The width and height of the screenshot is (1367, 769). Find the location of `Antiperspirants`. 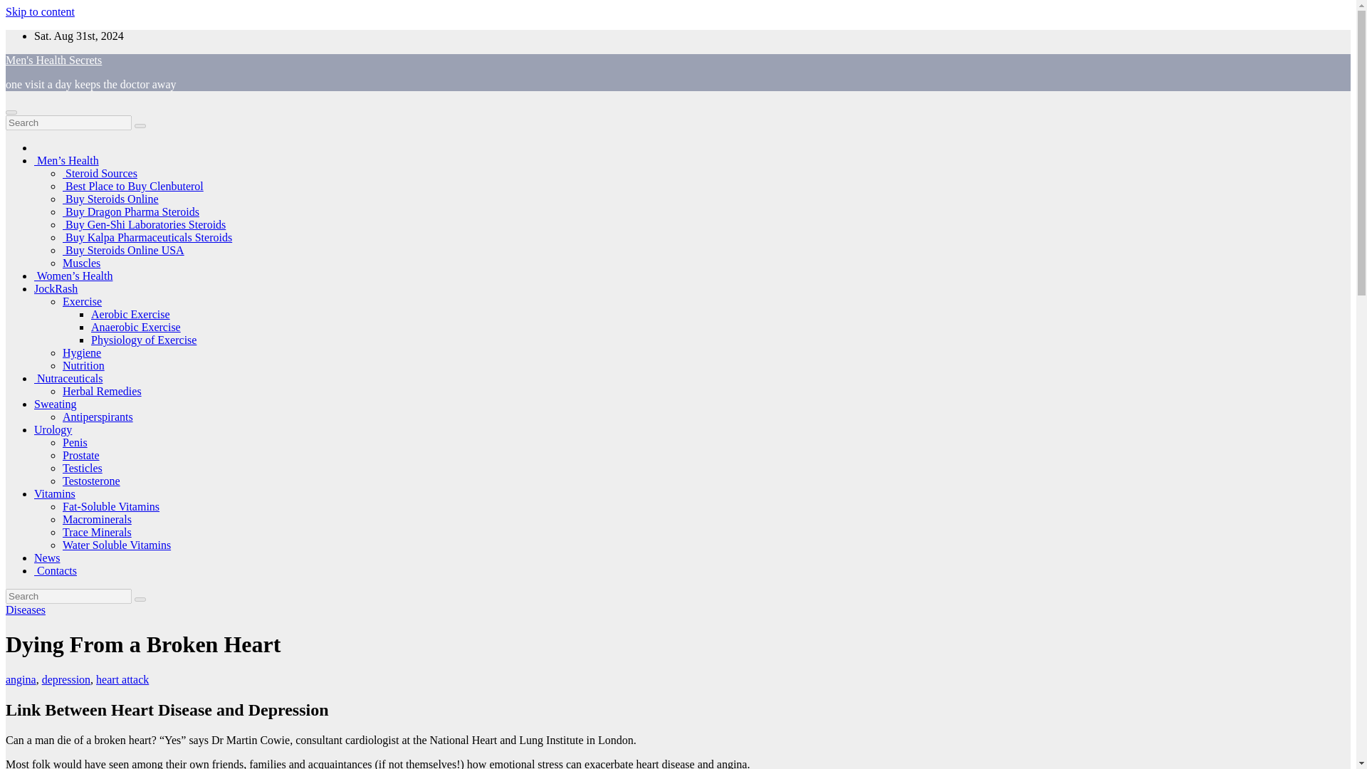

Antiperspirants is located at coordinates (98, 417).